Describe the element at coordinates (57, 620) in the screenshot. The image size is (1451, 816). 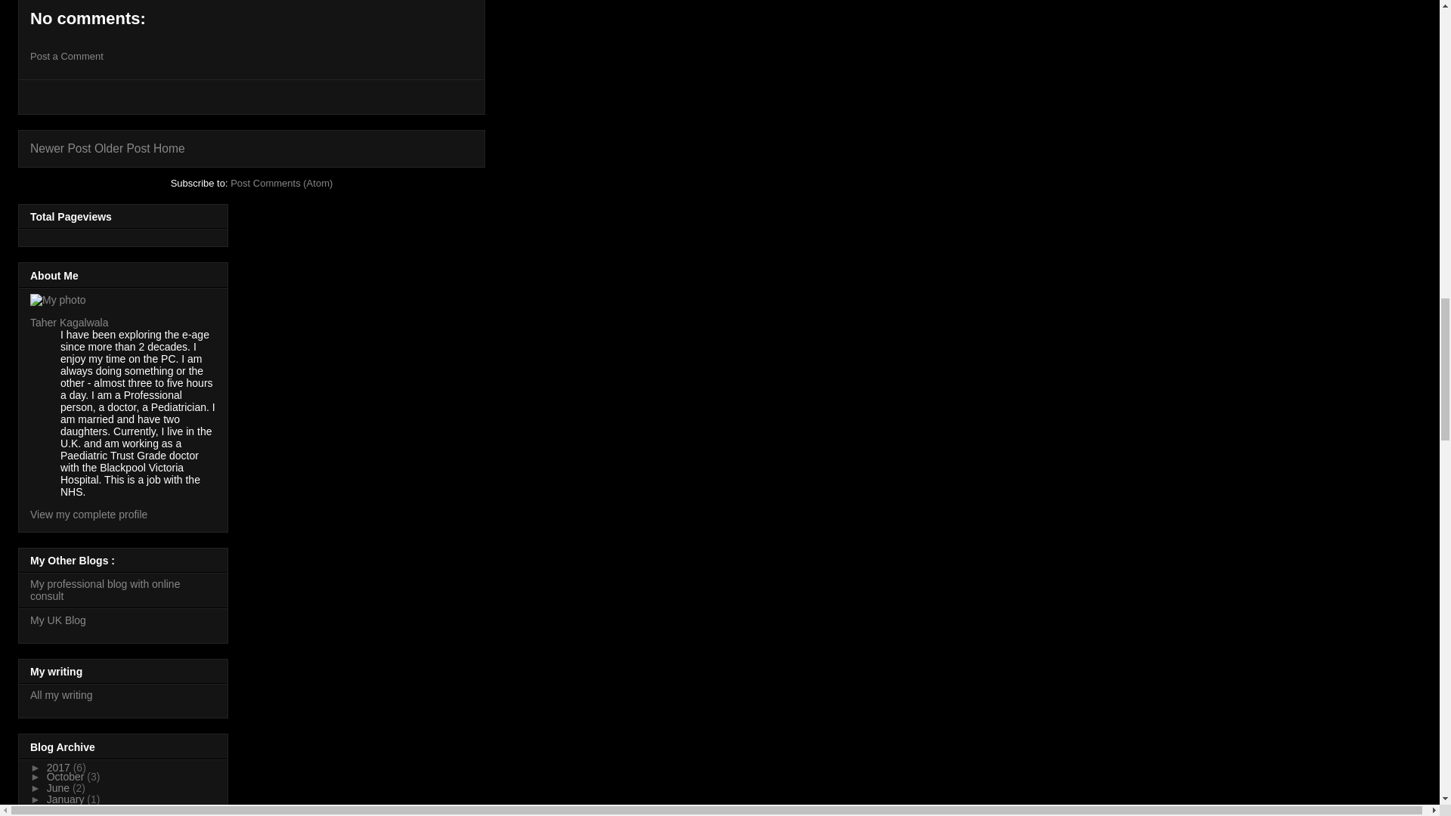
I see `My UK Blog` at that location.